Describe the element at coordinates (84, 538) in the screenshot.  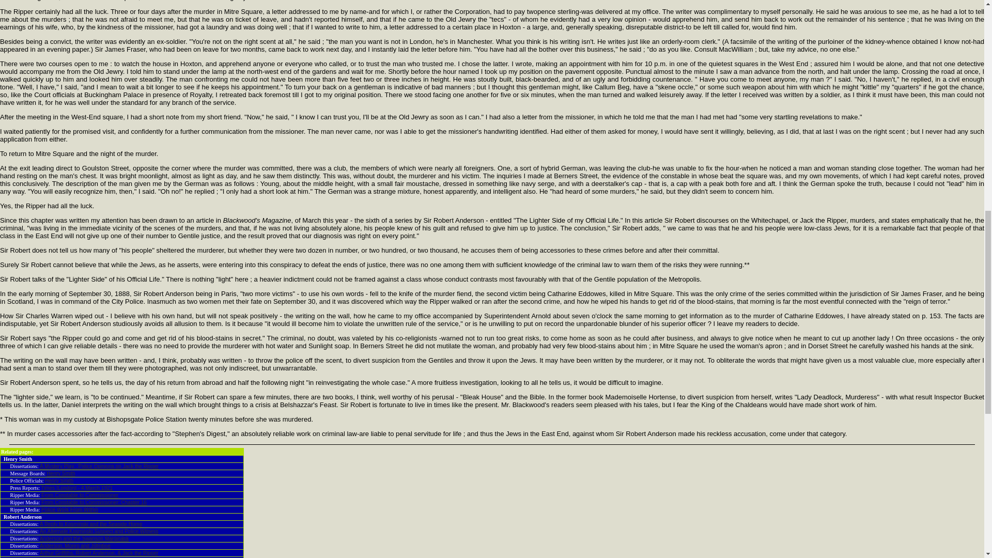
I see `Anderson and the Swanson Marginalia` at that location.